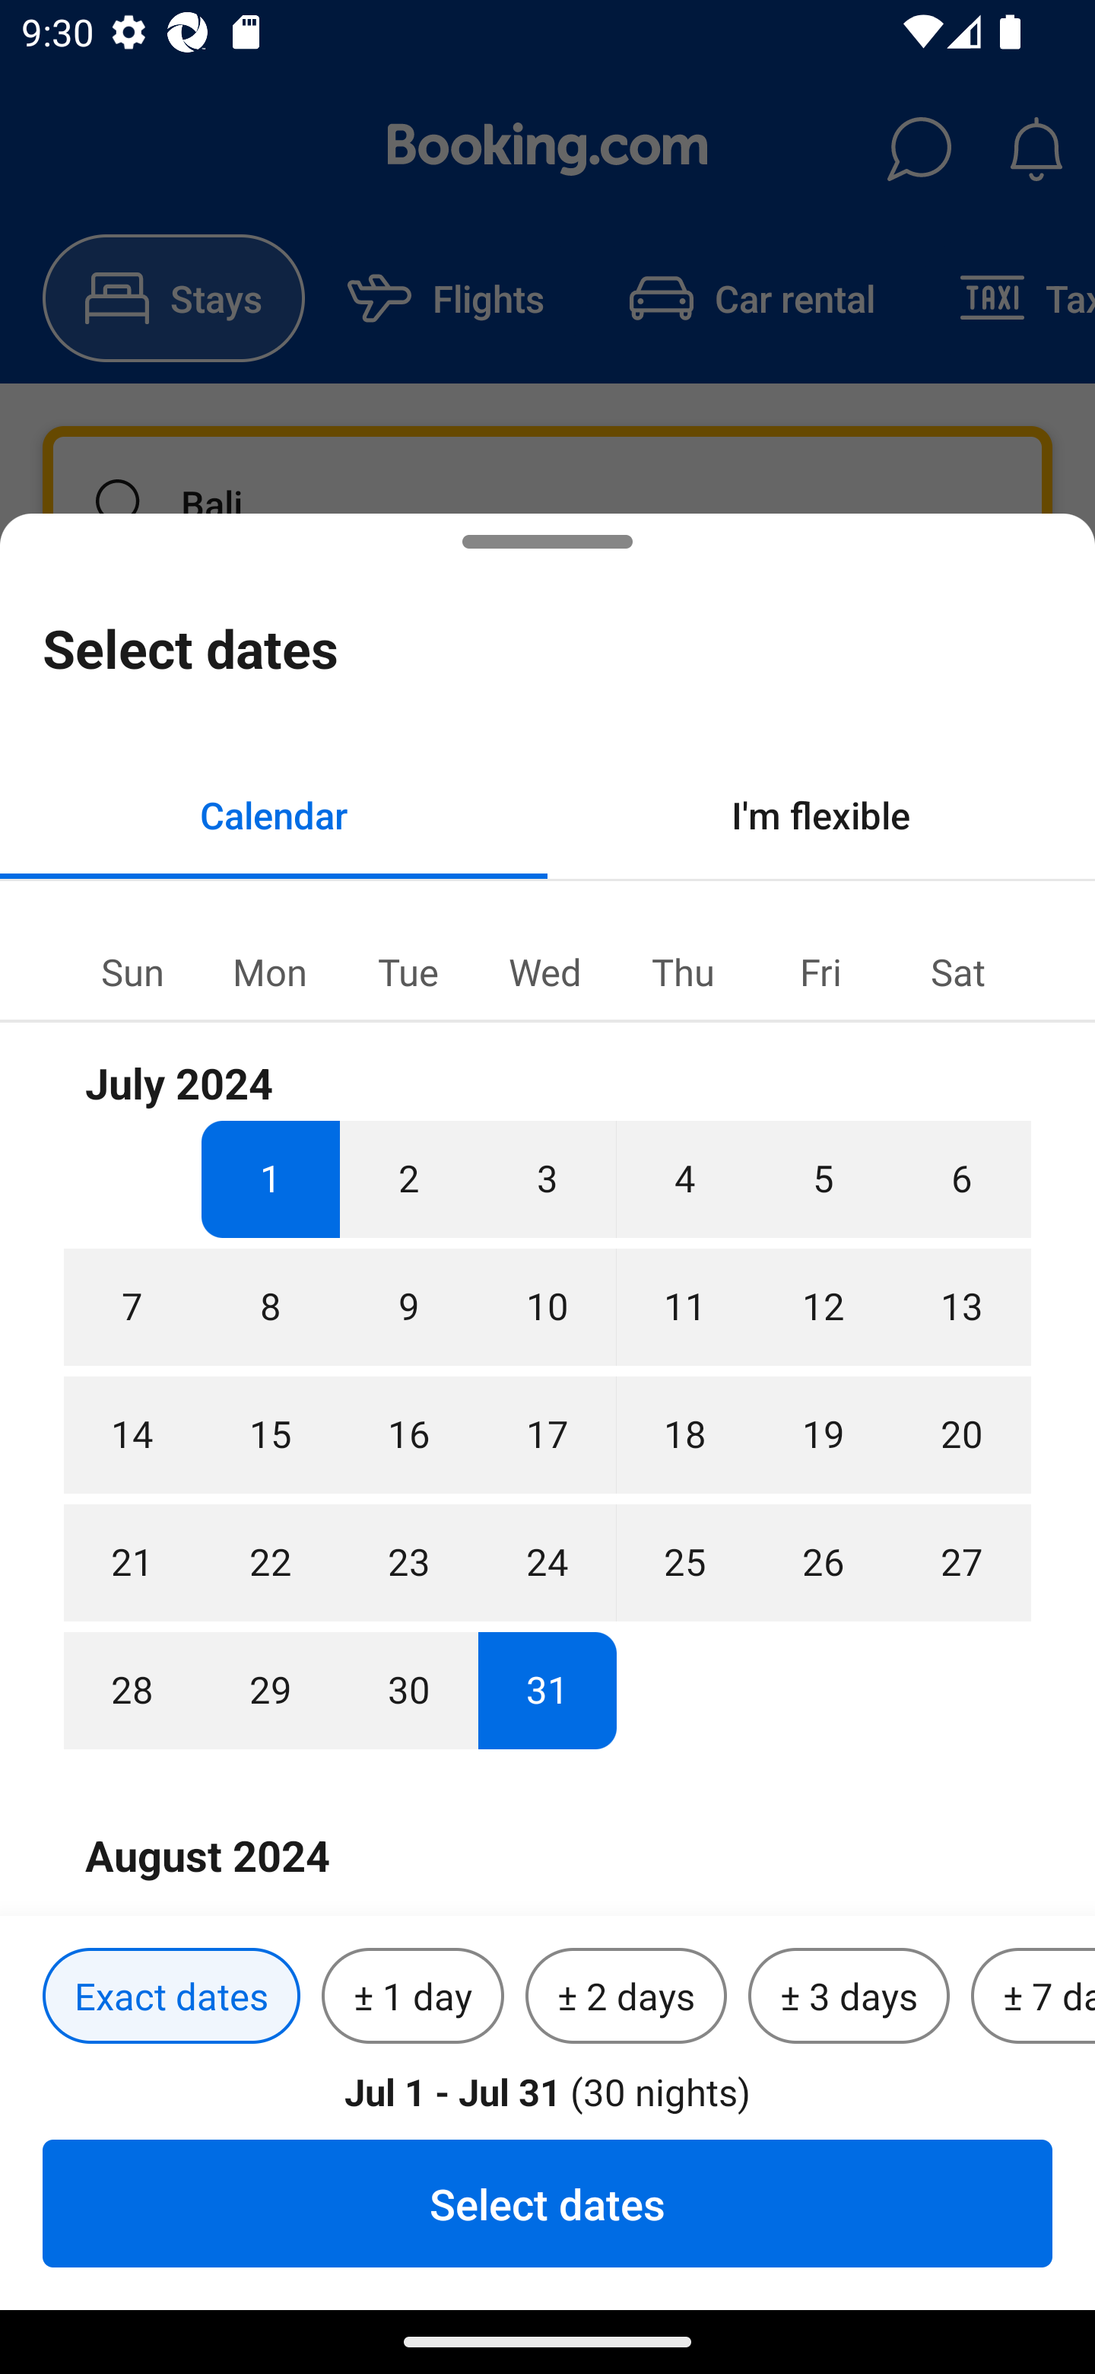 The image size is (1095, 2374). Describe the element at coordinates (627, 1997) in the screenshot. I see `± 2 days` at that location.